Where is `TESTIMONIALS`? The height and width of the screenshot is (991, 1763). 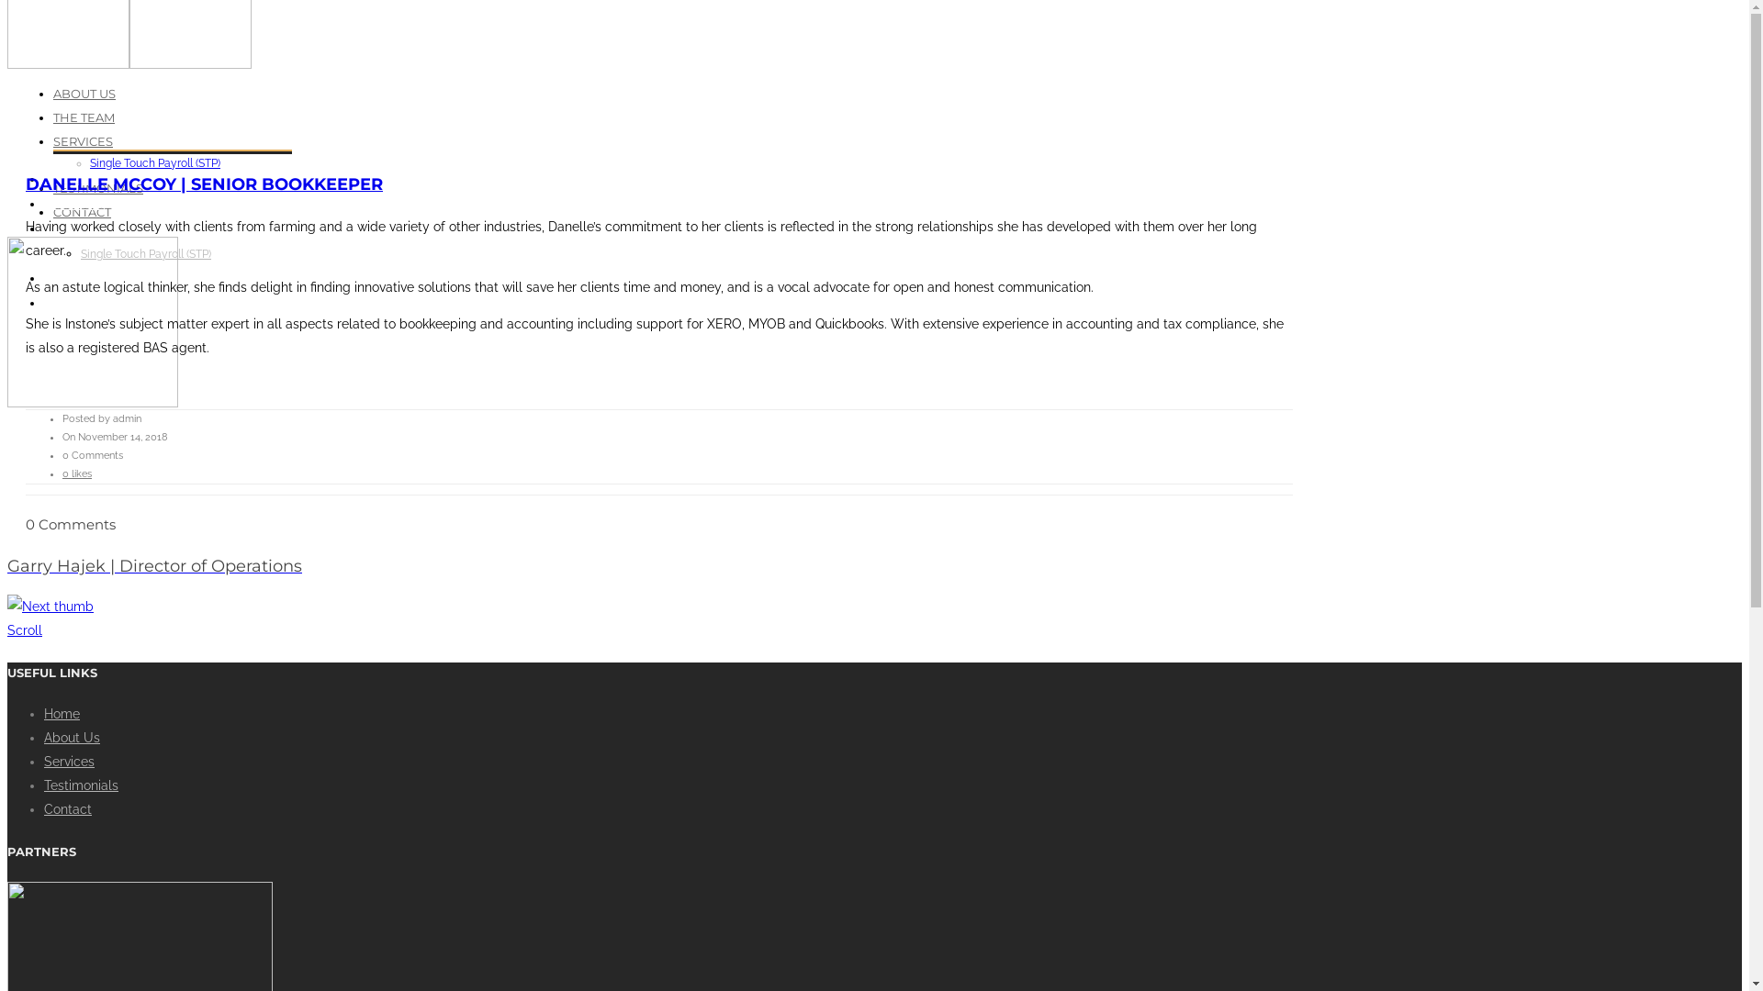
TESTIMONIALS is located at coordinates (98, 187).